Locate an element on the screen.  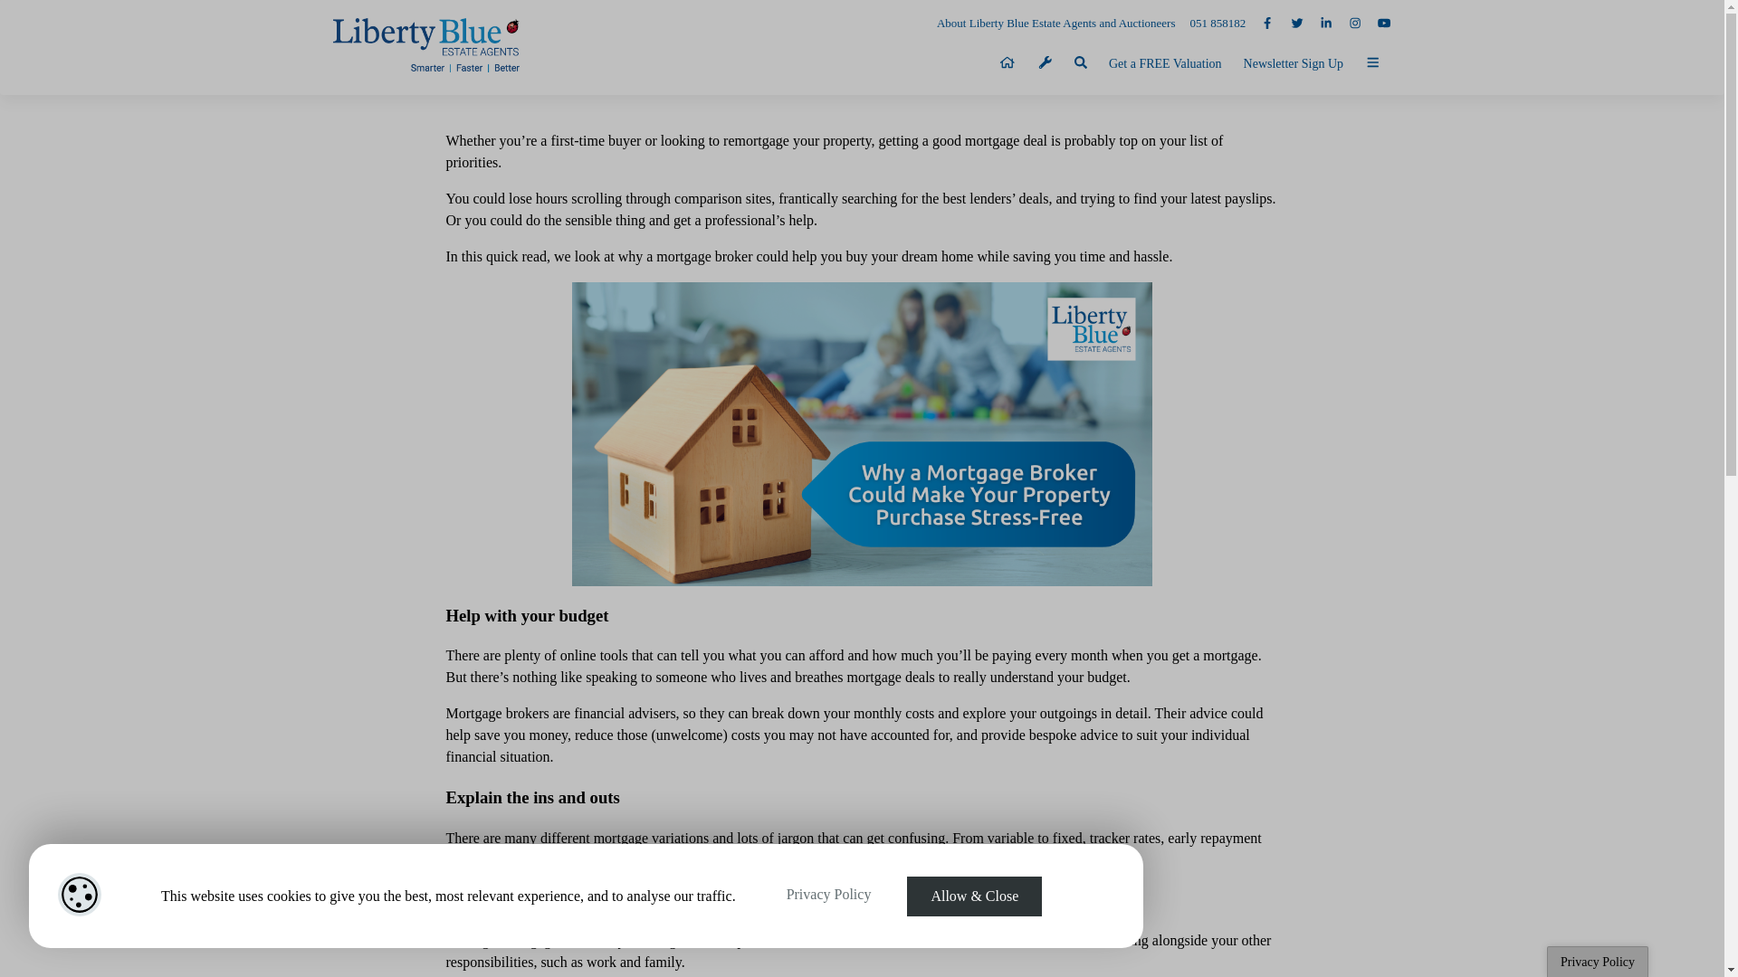
comparison sites is located at coordinates (722, 197).